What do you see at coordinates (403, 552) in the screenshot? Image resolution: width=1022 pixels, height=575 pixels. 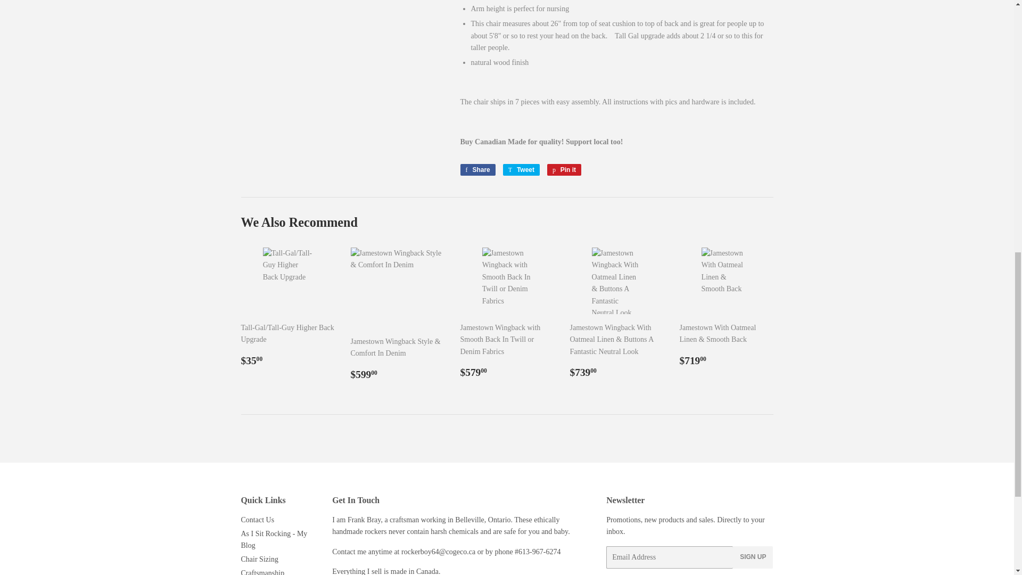 I see `Contact Frank at Off Your Rocker` at bounding box center [403, 552].